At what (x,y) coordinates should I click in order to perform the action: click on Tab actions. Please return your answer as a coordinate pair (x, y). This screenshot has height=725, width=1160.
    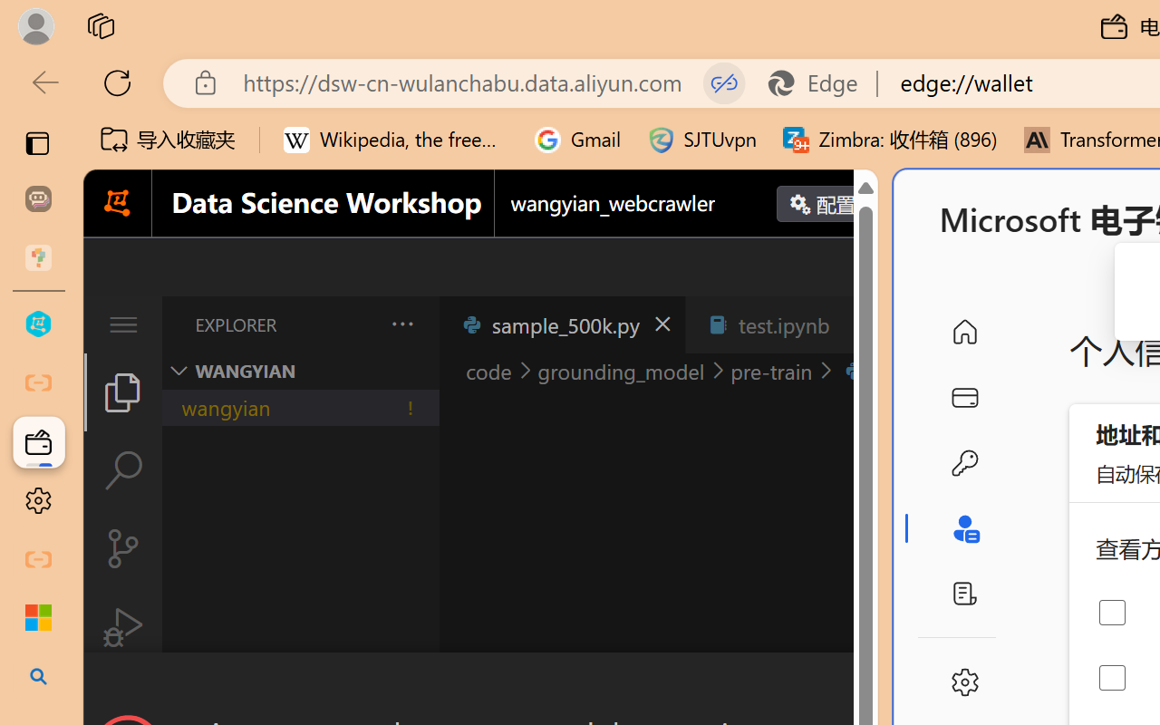
    Looking at the image, I should click on (857, 324).